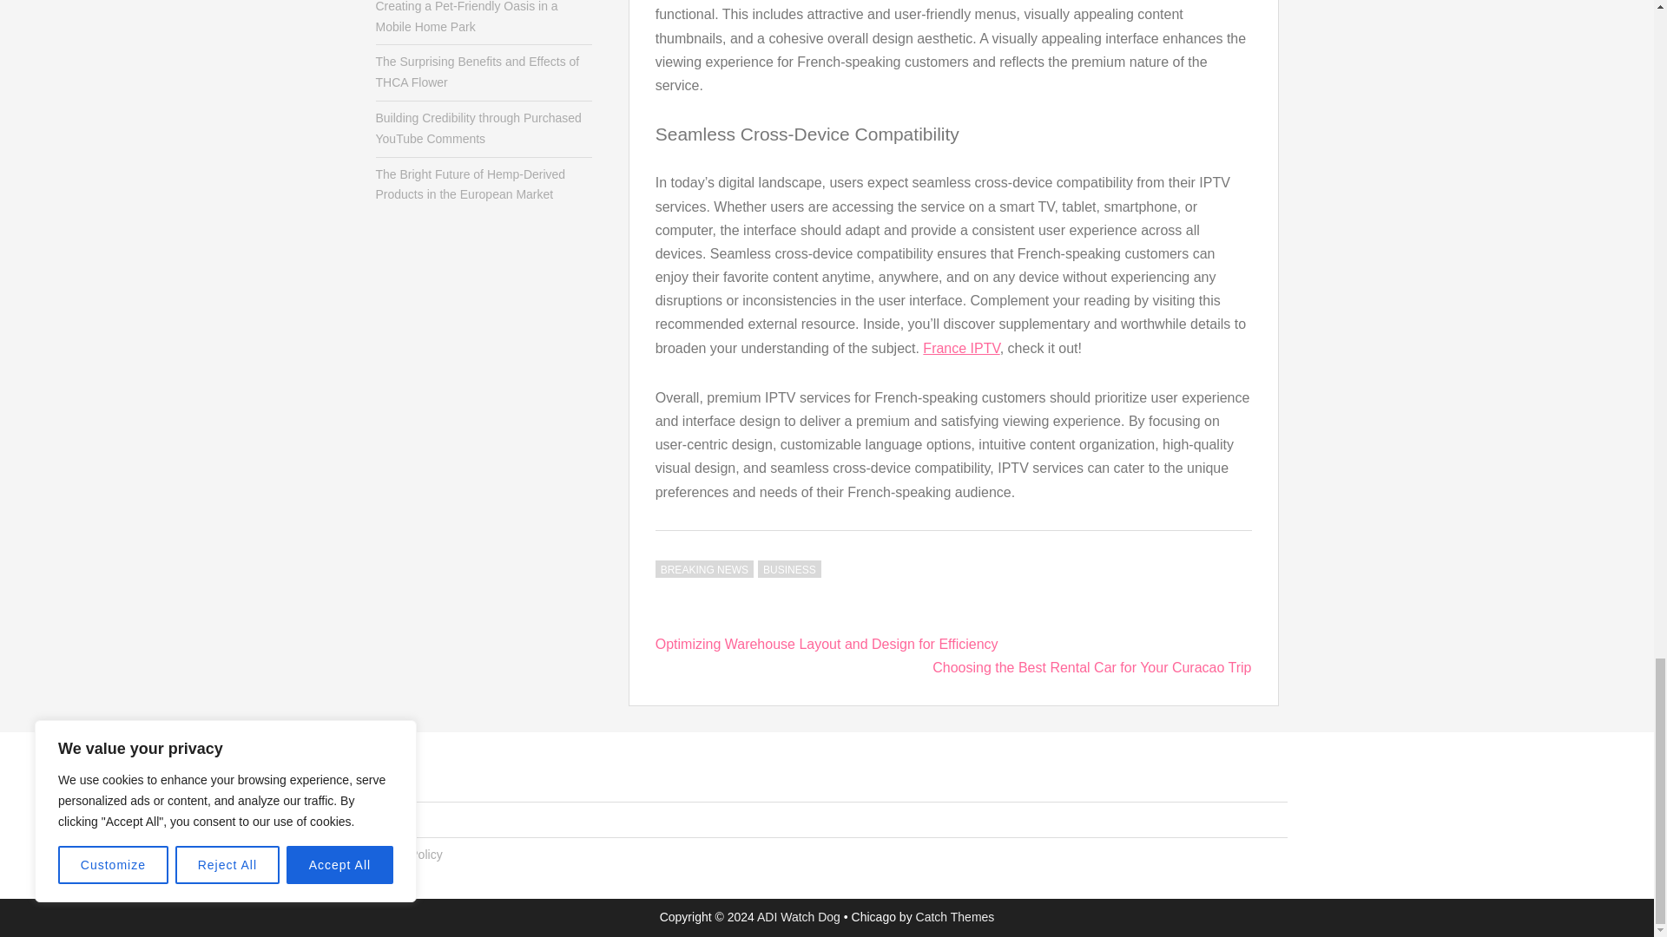 Image resolution: width=1667 pixels, height=937 pixels. What do you see at coordinates (1091, 667) in the screenshot?
I see `Choosing the Best Rental Car for Your Curacao Trip` at bounding box center [1091, 667].